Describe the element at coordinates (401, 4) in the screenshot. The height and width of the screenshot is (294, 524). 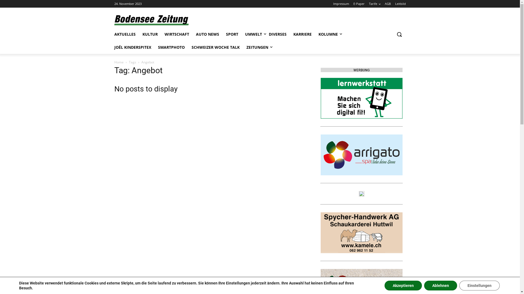
I see `Leitbild` at that location.